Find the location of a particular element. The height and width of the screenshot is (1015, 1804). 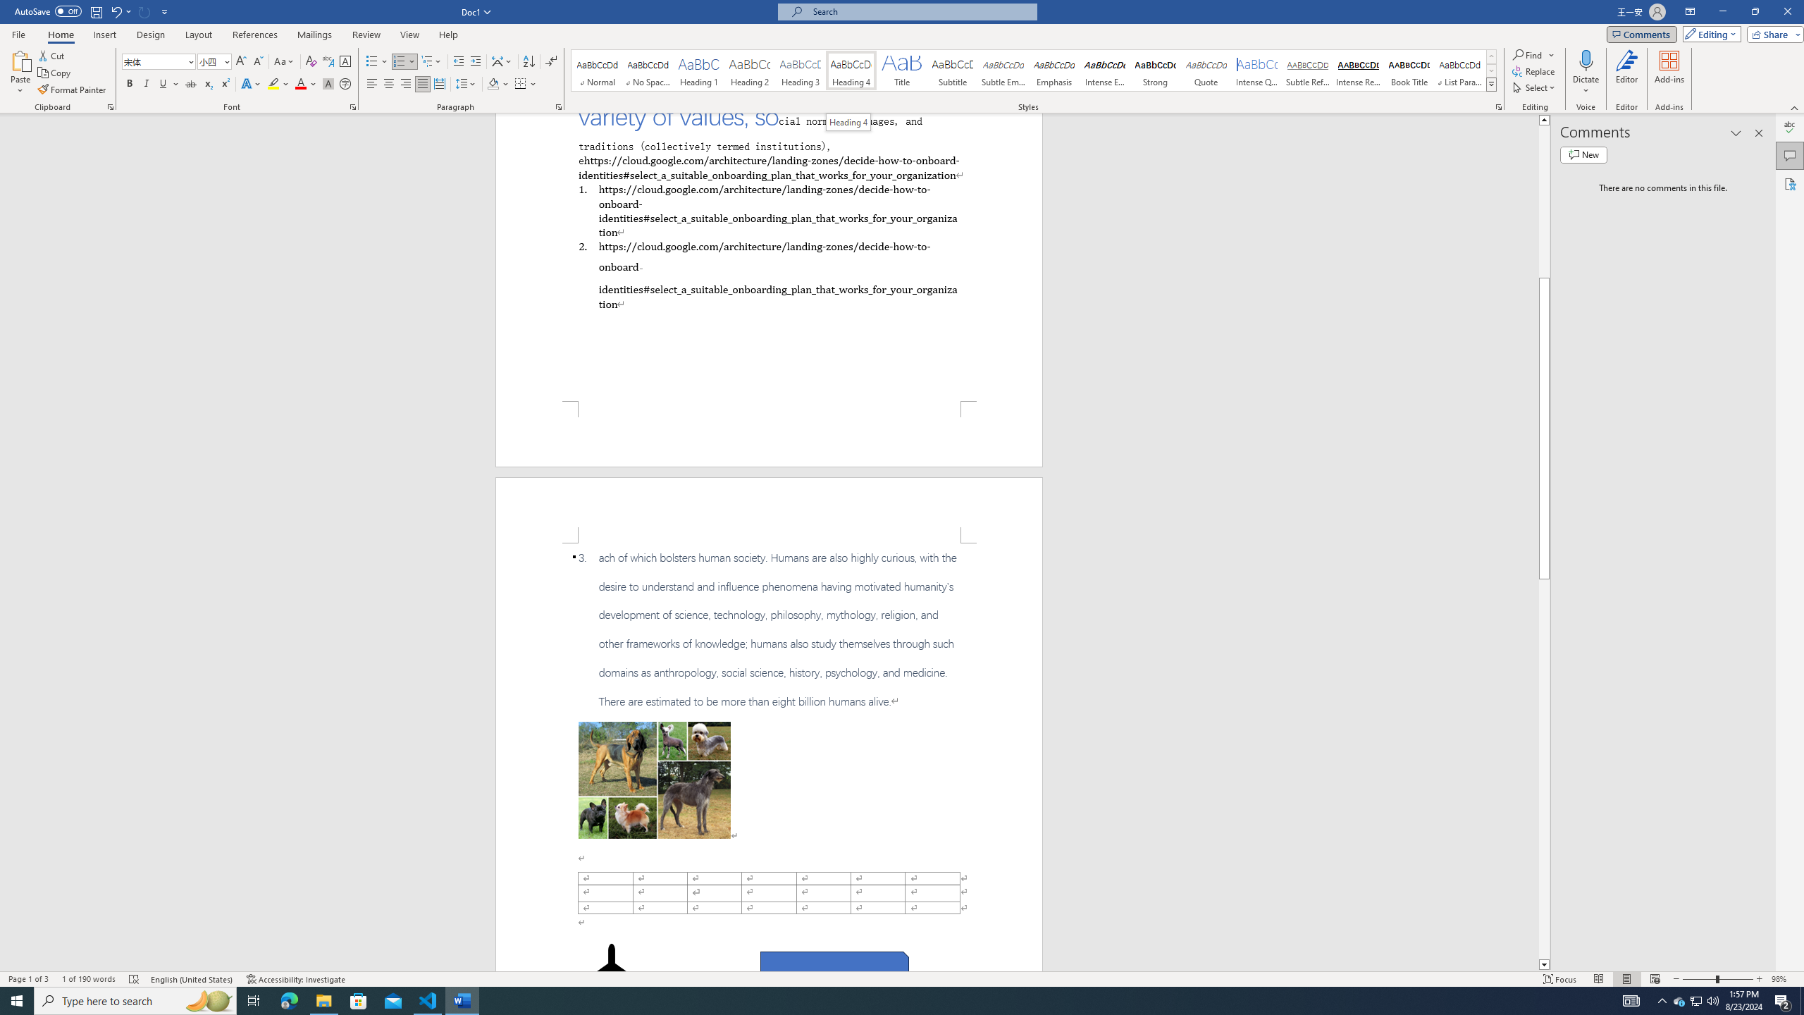

Italic is located at coordinates (147, 85).